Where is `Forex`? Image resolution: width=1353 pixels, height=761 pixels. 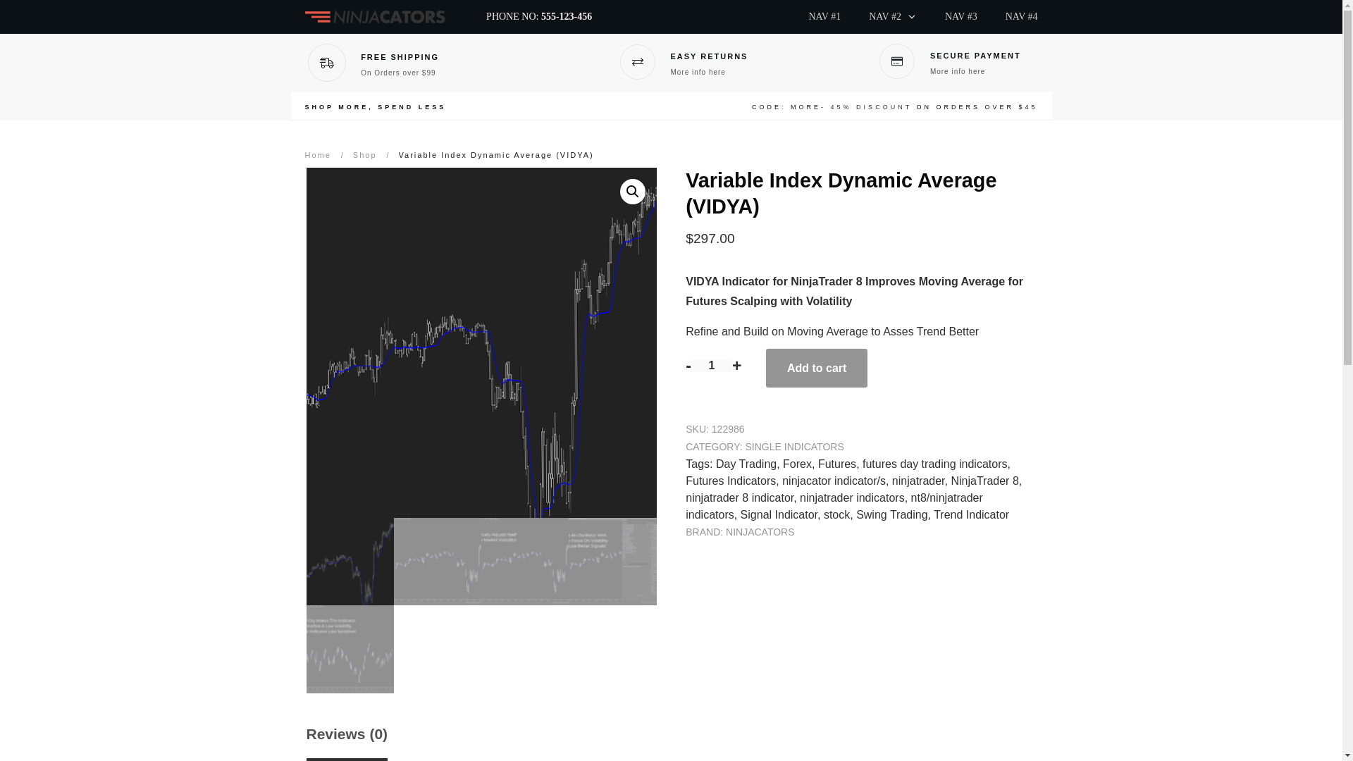 Forex is located at coordinates (798, 464).